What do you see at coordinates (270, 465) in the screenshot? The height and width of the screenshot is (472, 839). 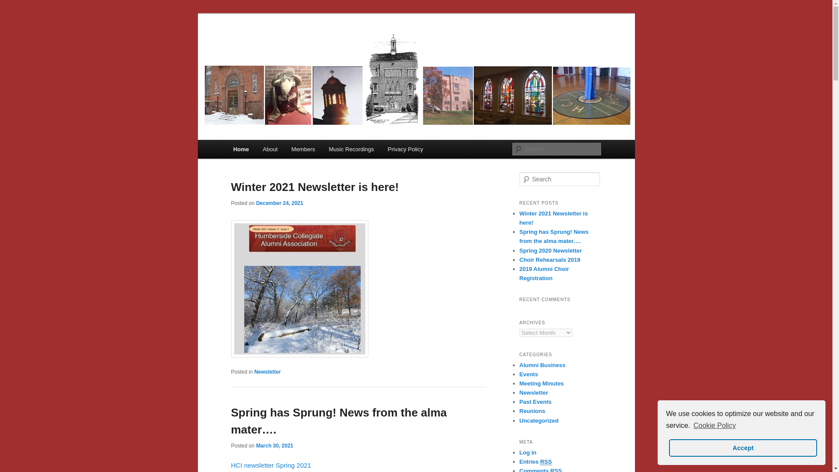 I see `HCI newsletter Spring 2021` at bounding box center [270, 465].